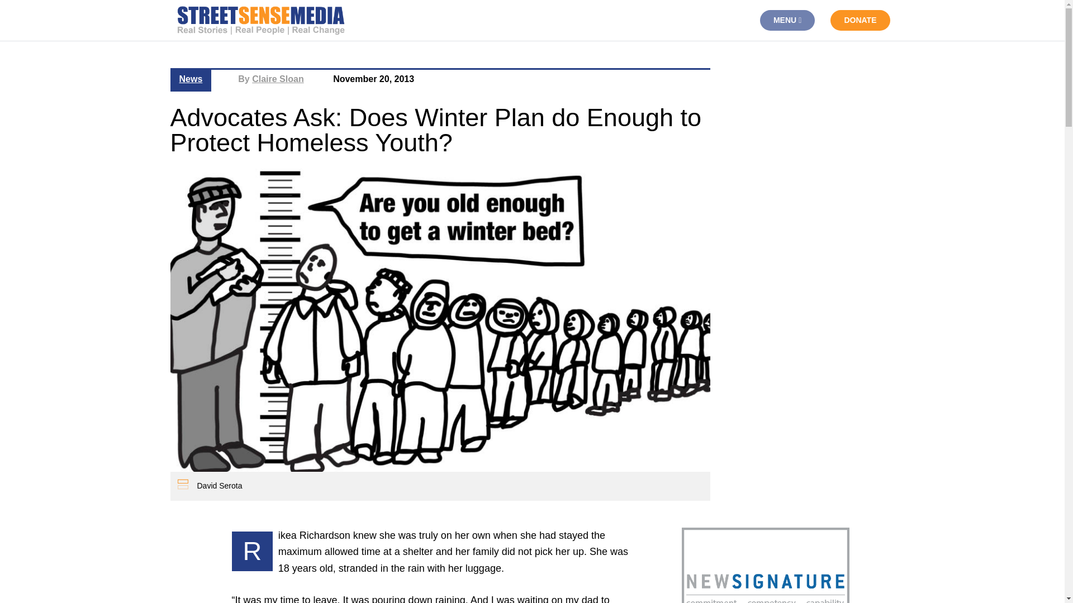  What do you see at coordinates (191, 79) in the screenshot?
I see `News` at bounding box center [191, 79].